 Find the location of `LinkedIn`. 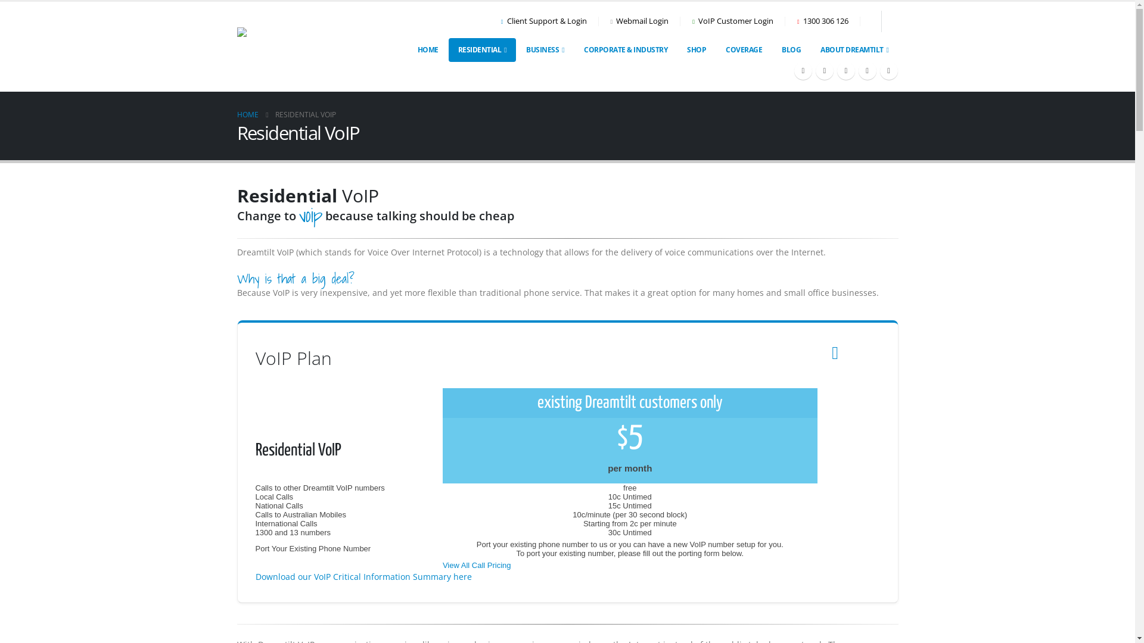

LinkedIn is located at coordinates (888, 71).